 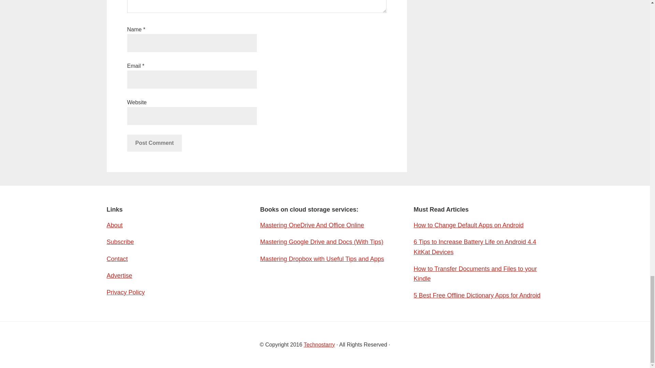 I want to click on Mastering Dropbox with Useful Tips and Apps, so click(x=322, y=259).